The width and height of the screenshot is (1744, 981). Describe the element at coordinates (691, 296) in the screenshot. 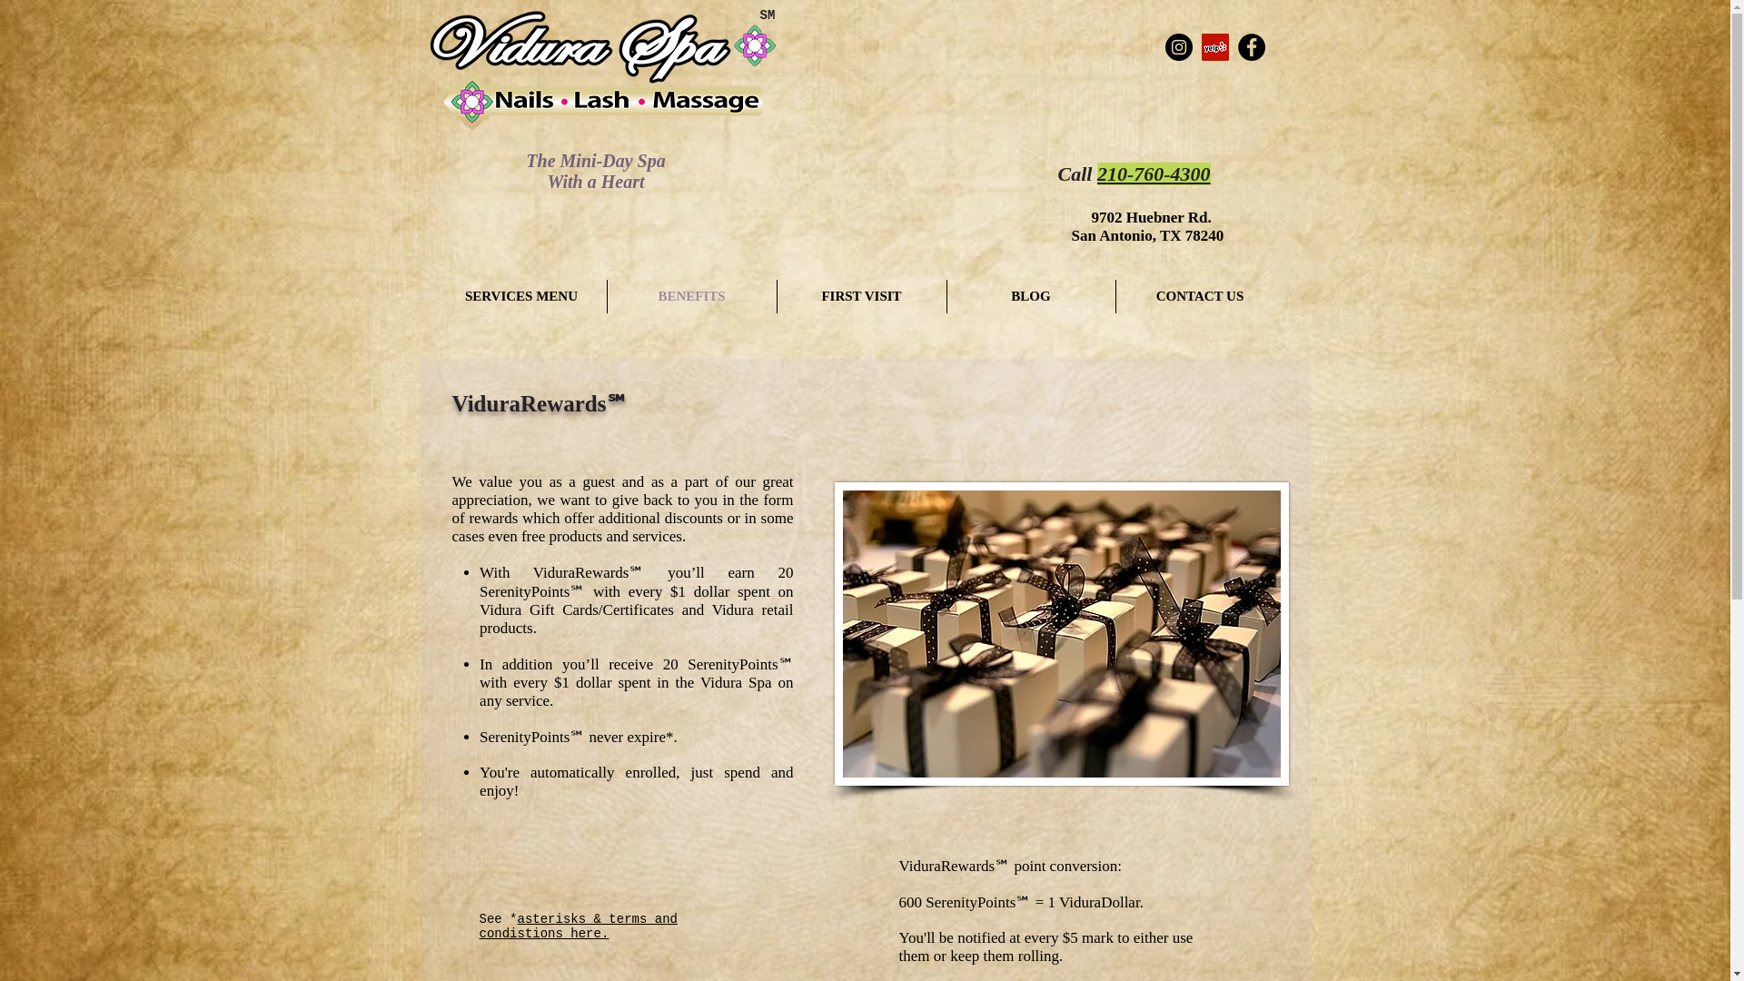

I see `BENEFITS` at that location.